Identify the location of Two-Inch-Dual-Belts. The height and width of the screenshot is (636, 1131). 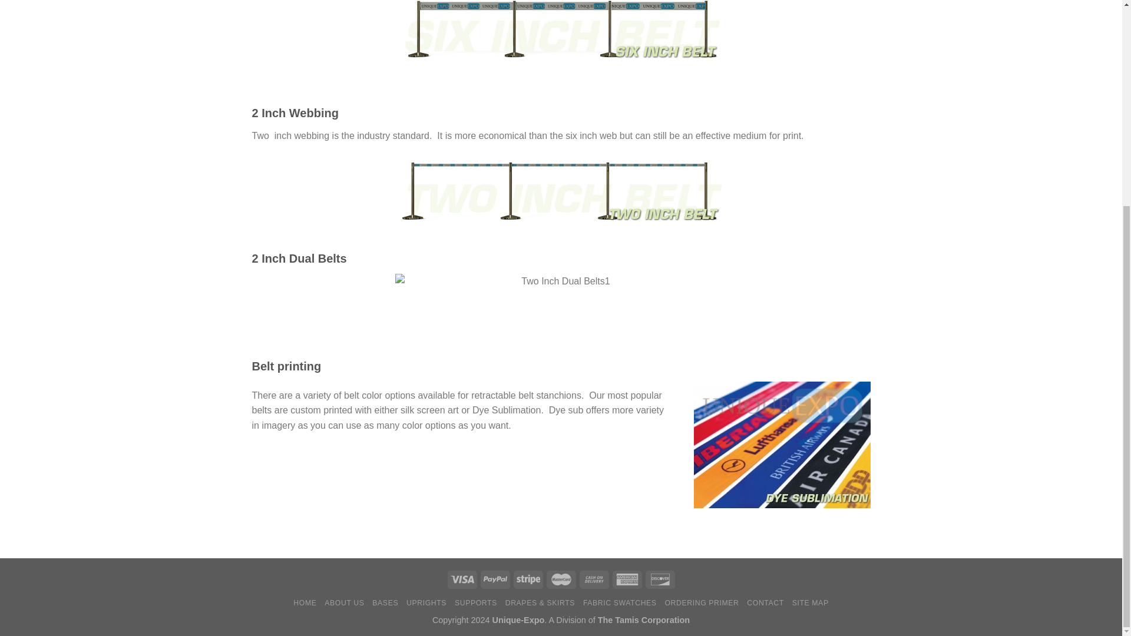
(561, 309).